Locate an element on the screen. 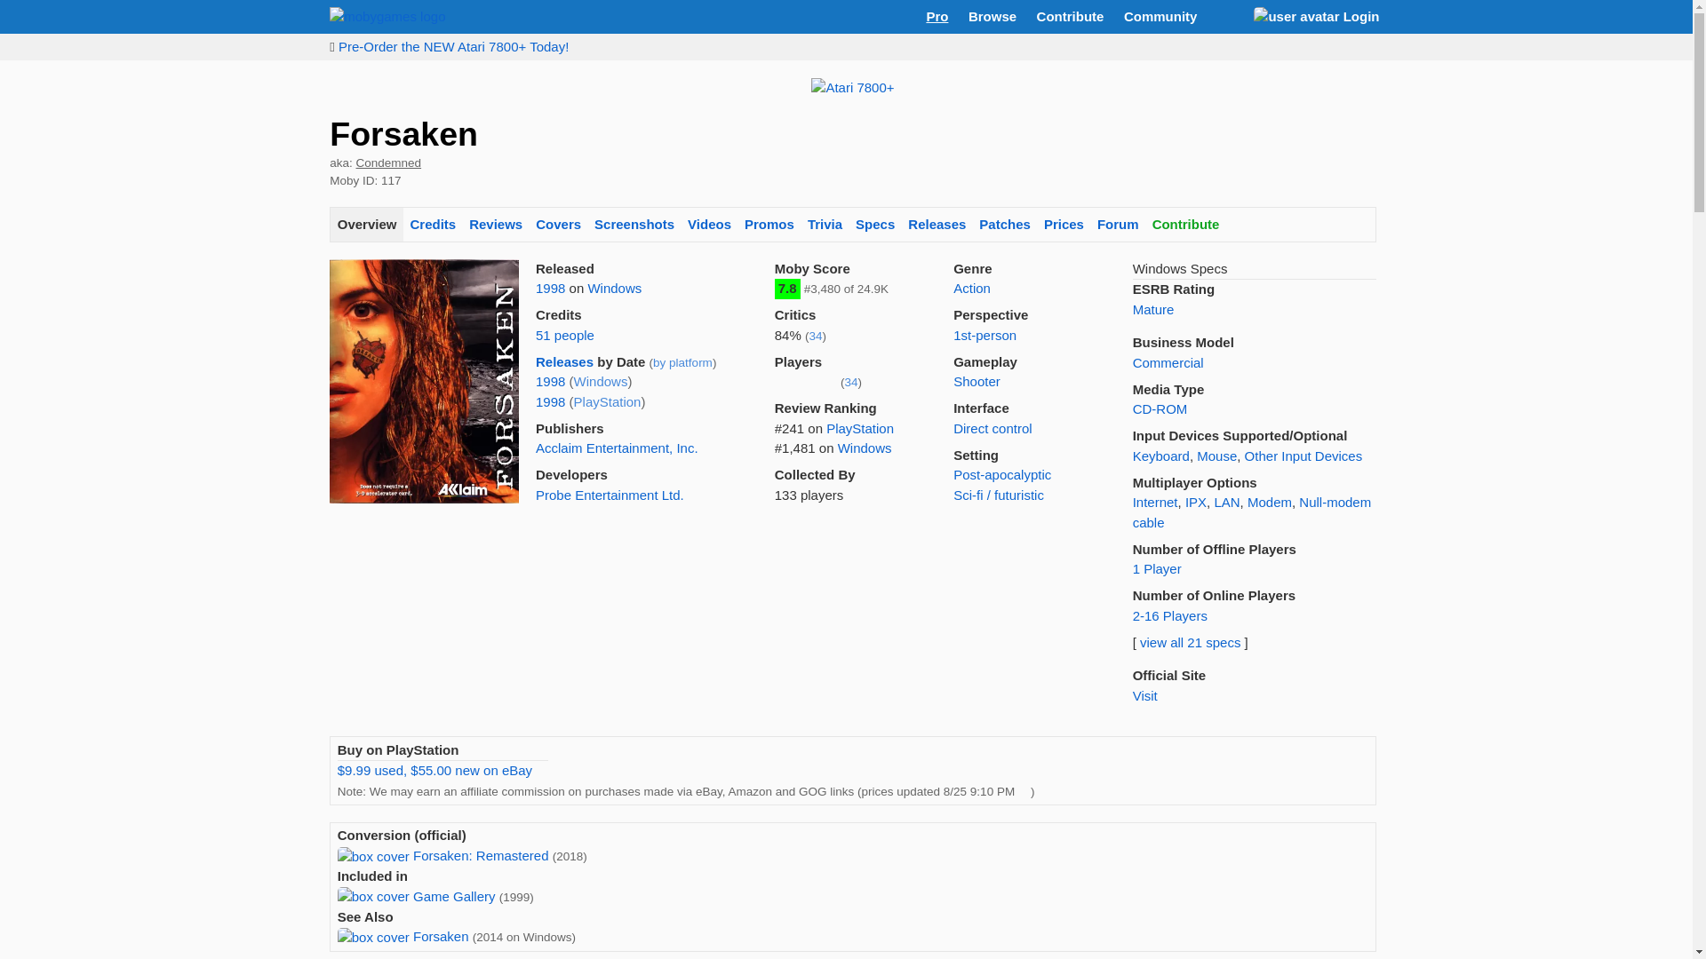 This screenshot has height=959, width=1706. Videos is located at coordinates (709, 226).